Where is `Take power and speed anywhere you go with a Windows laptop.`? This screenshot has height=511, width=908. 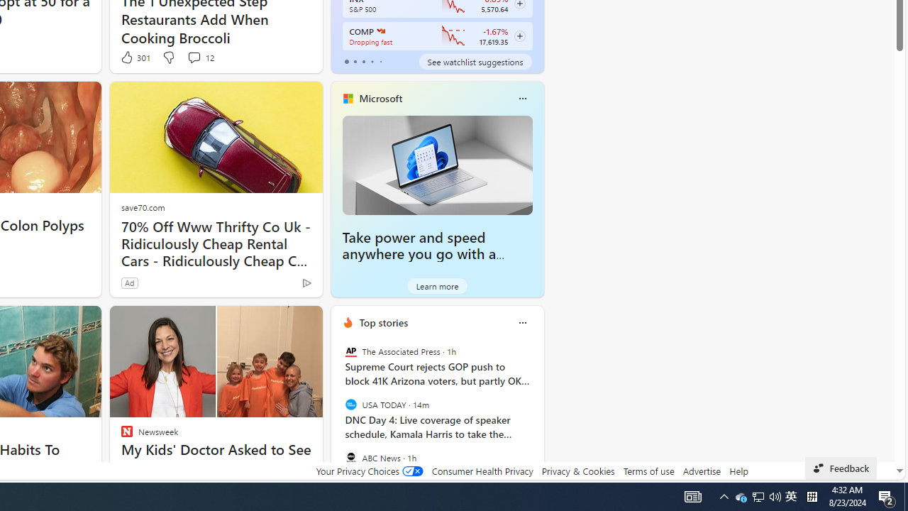
Take power and speed anywhere you go with a Windows laptop. is located at coordinates (419, 254).